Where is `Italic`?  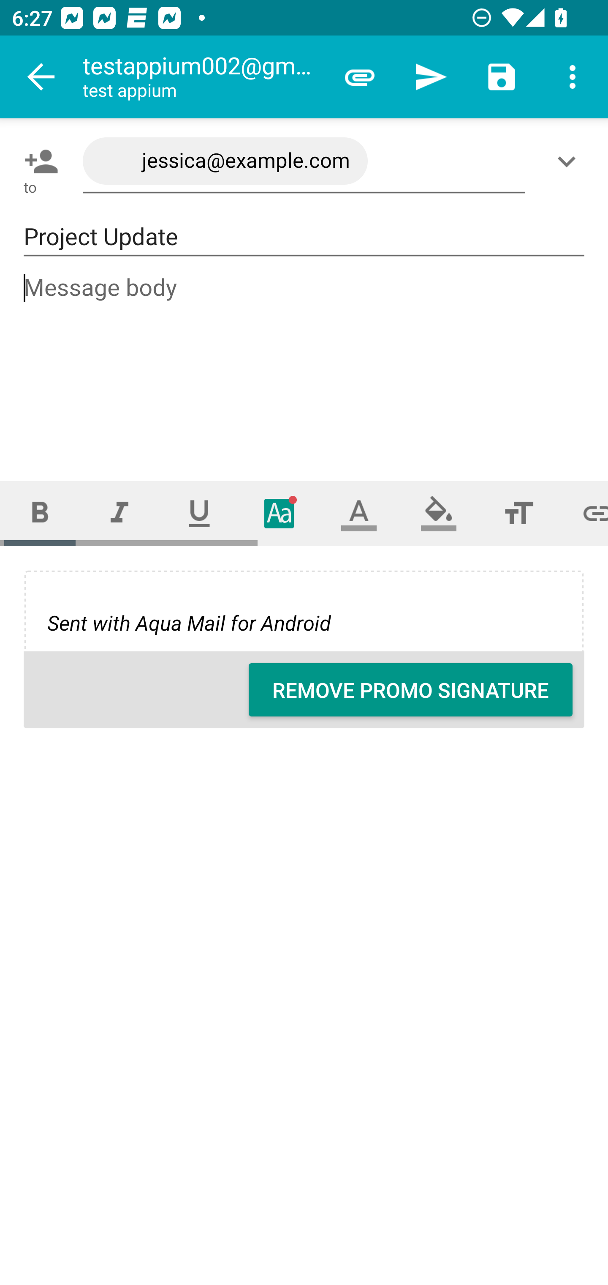 Italic is located at coordinates (119, 513).